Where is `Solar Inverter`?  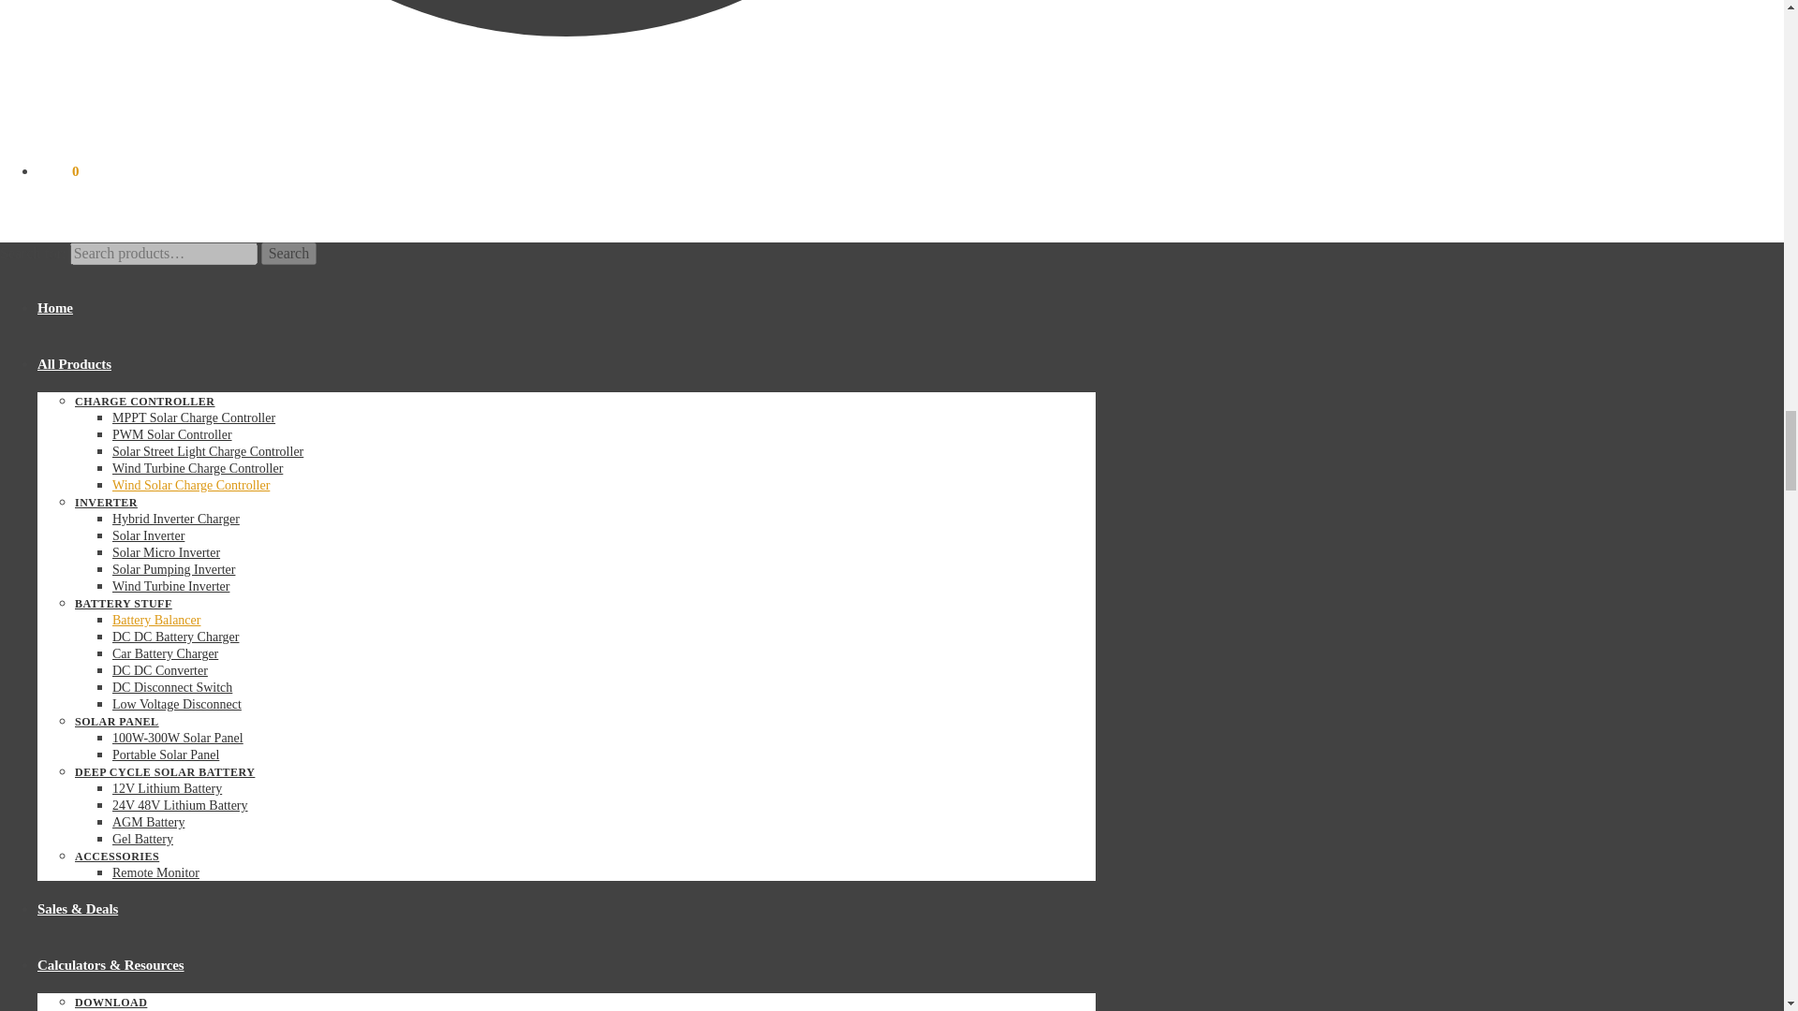
Solar Inverter is located at coordinates (148, 535).